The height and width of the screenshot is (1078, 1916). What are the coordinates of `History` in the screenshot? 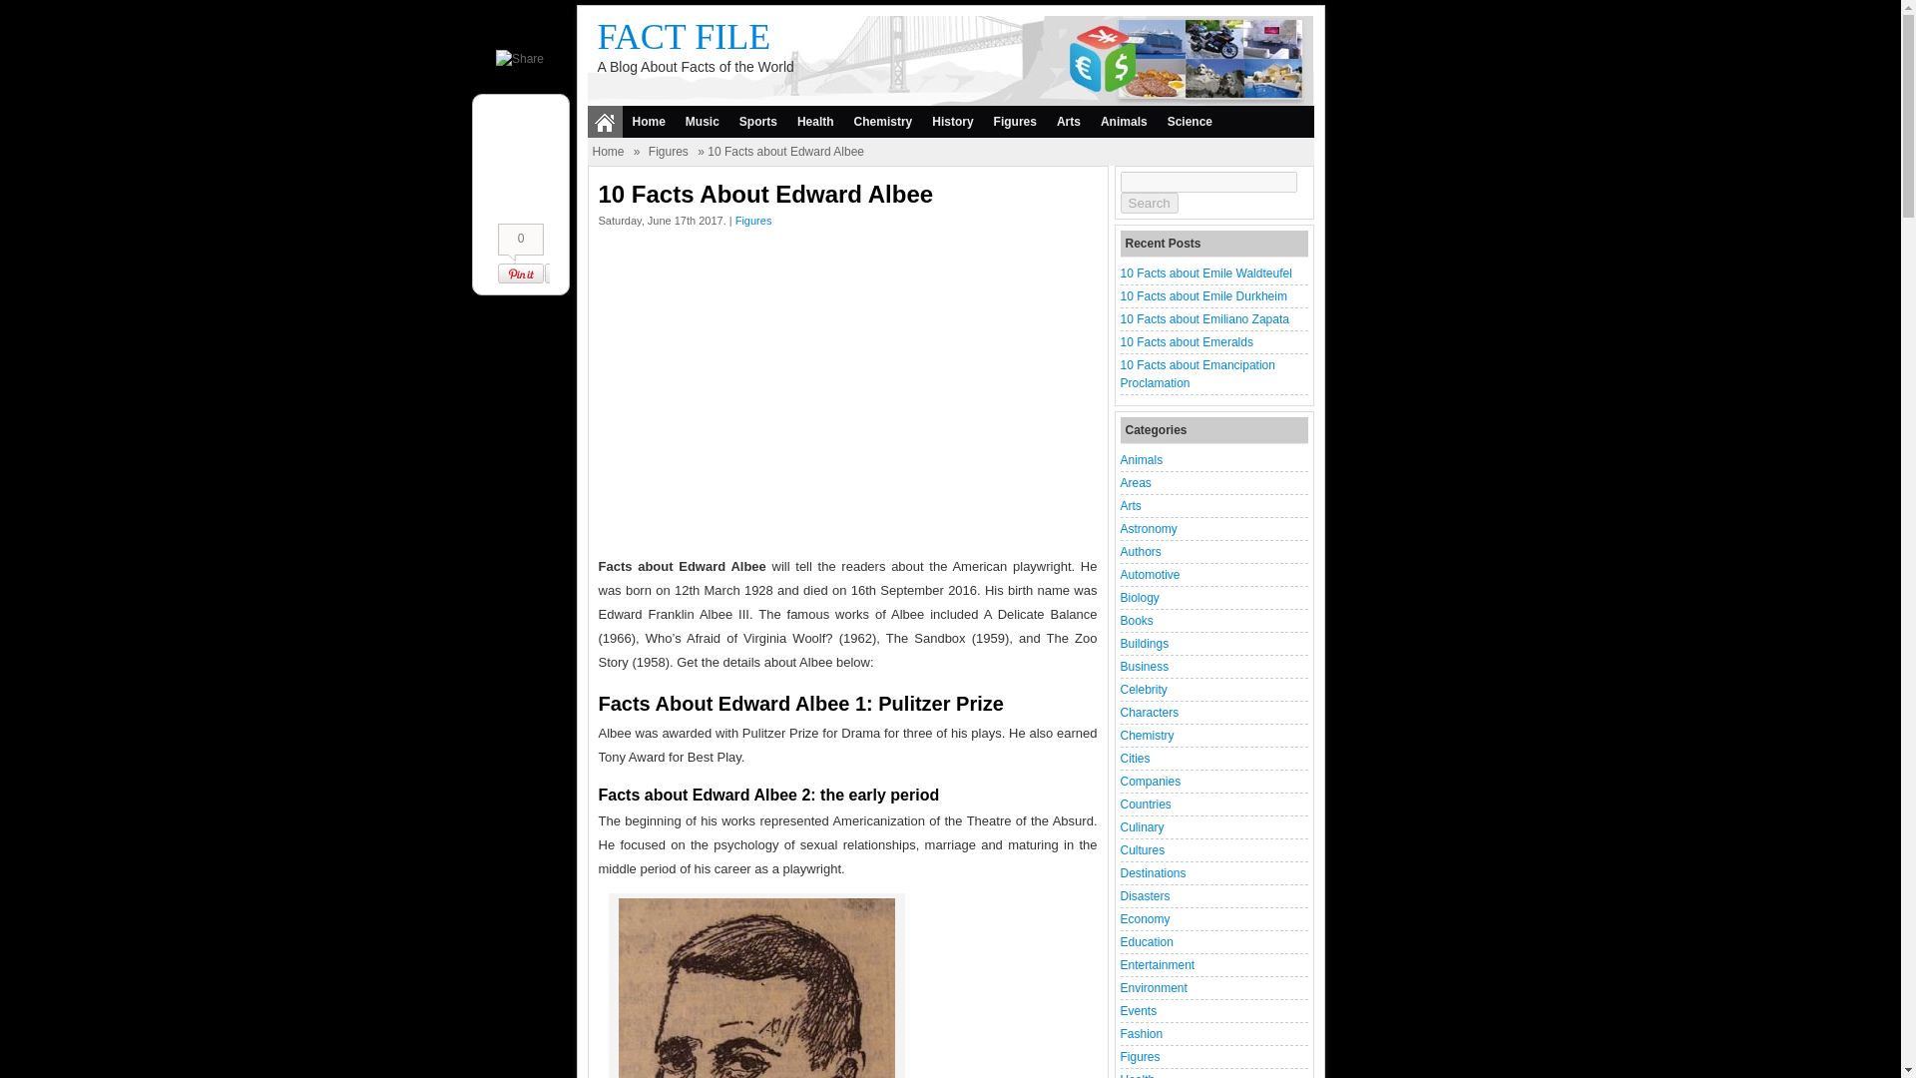 It's located at (952, 122).